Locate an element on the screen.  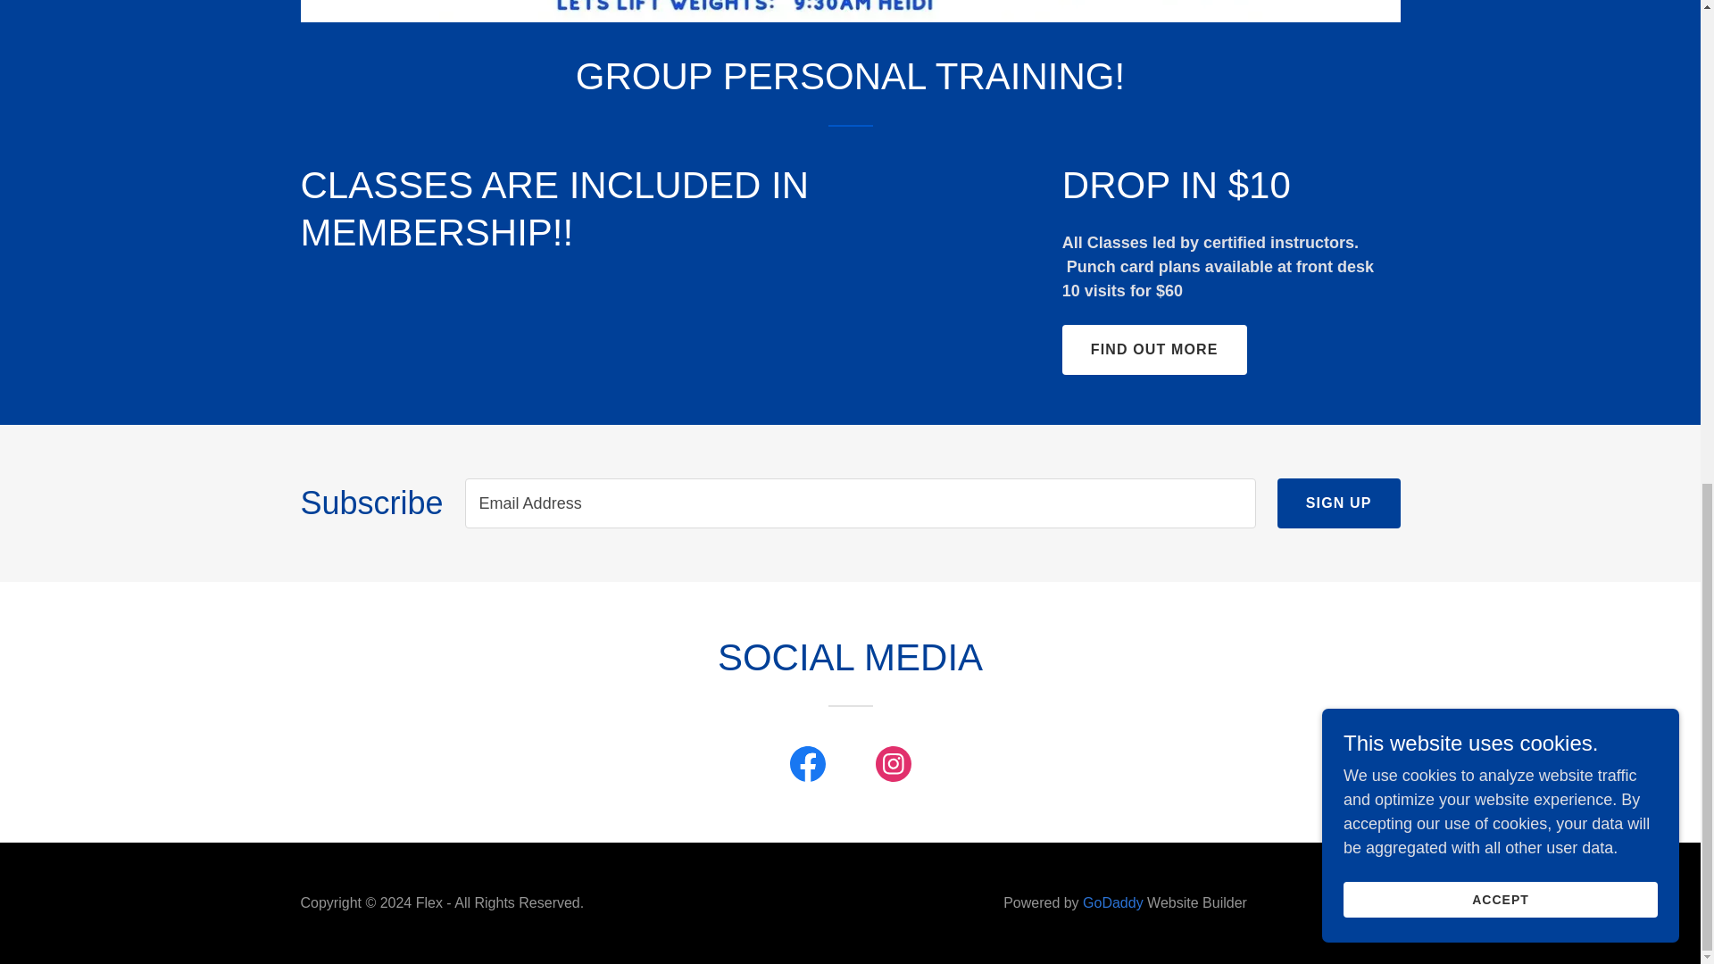
SIGN UP is located at coordinates (1338, 503).